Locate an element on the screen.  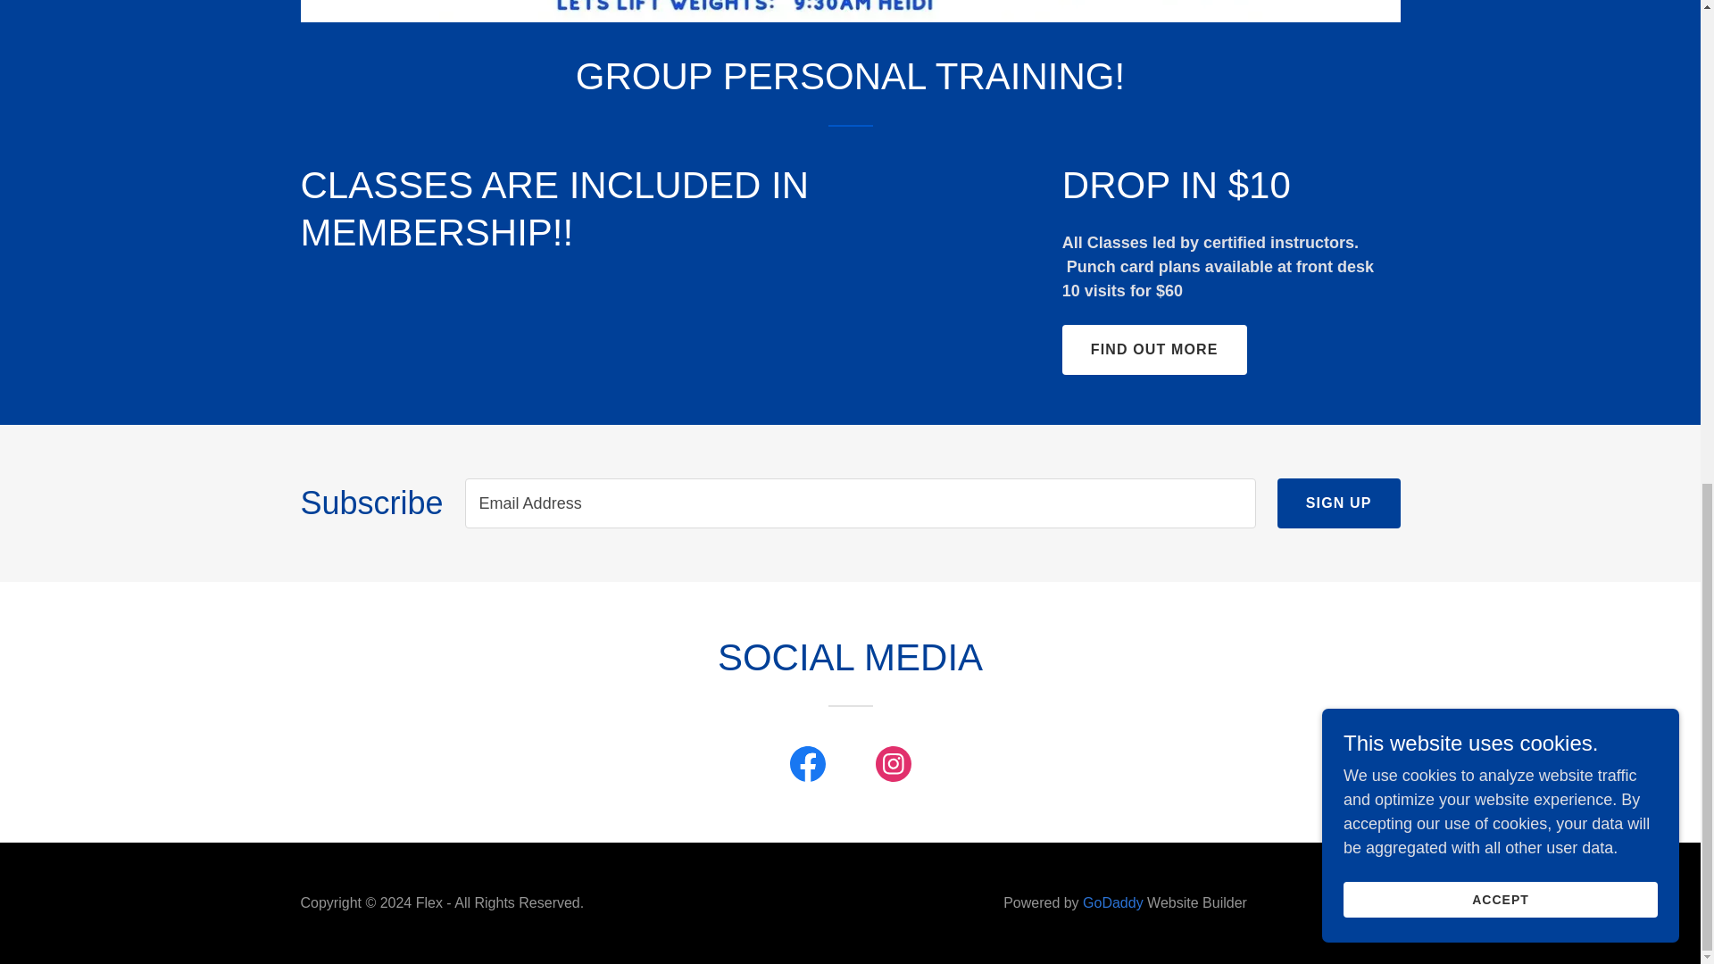
SIGN UP is located at coordinates (1338, 503).